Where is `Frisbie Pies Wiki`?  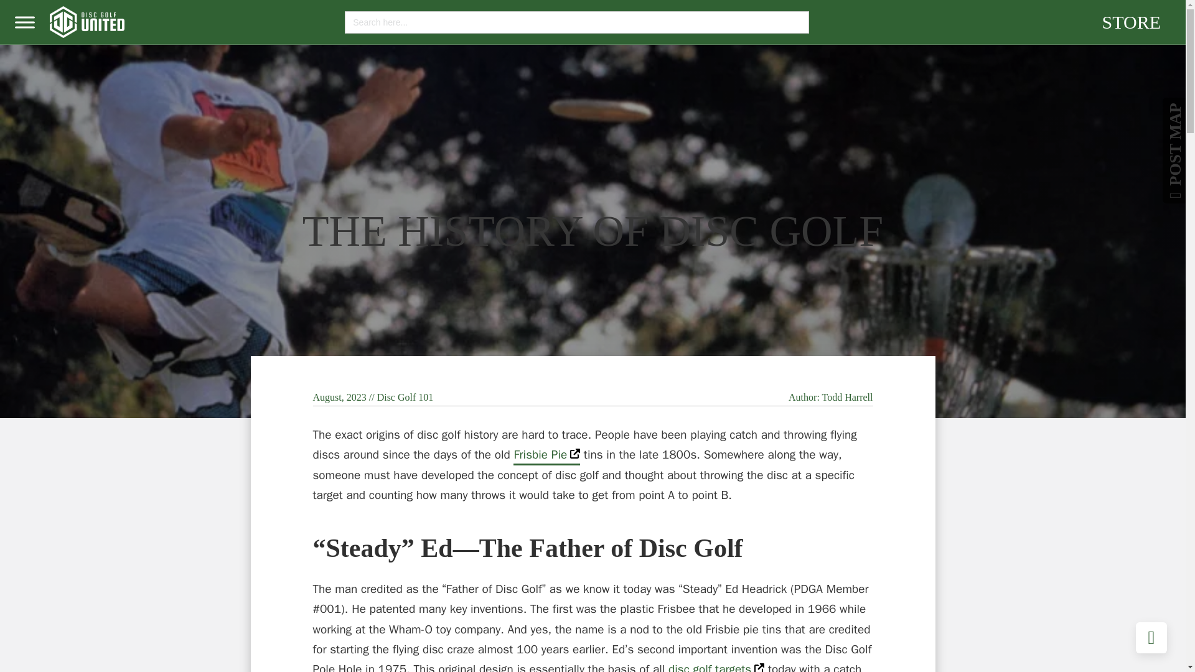
Frisbie Pies Wiki is located at coordinates (546, 457).